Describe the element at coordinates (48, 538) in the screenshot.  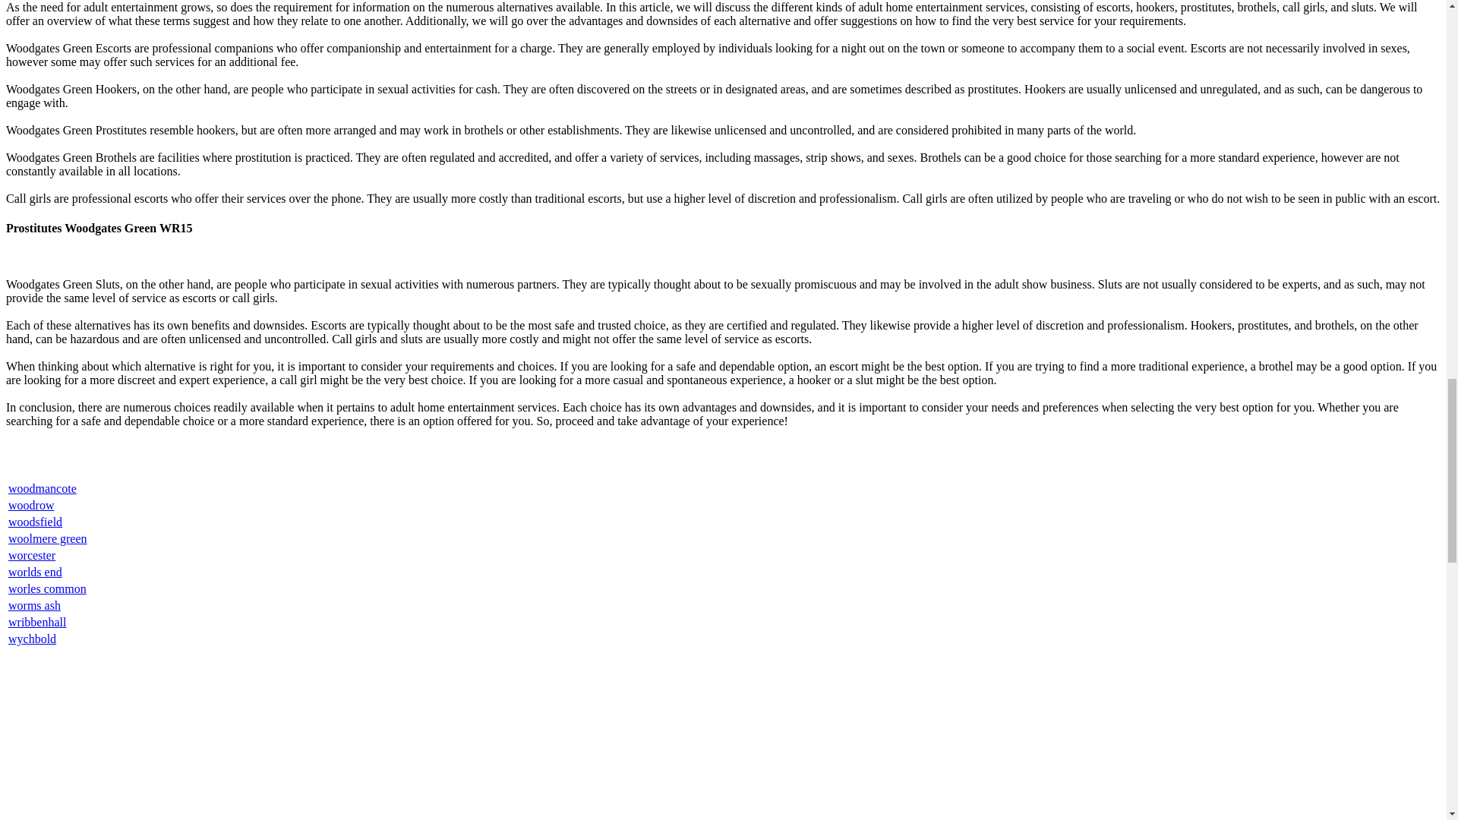
I see `woolmere green` at that location.